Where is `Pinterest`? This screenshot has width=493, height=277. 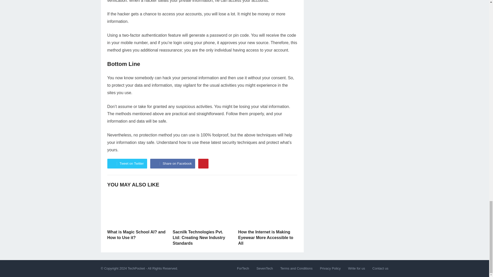
Pinterest is located at coordinates (203, 163).